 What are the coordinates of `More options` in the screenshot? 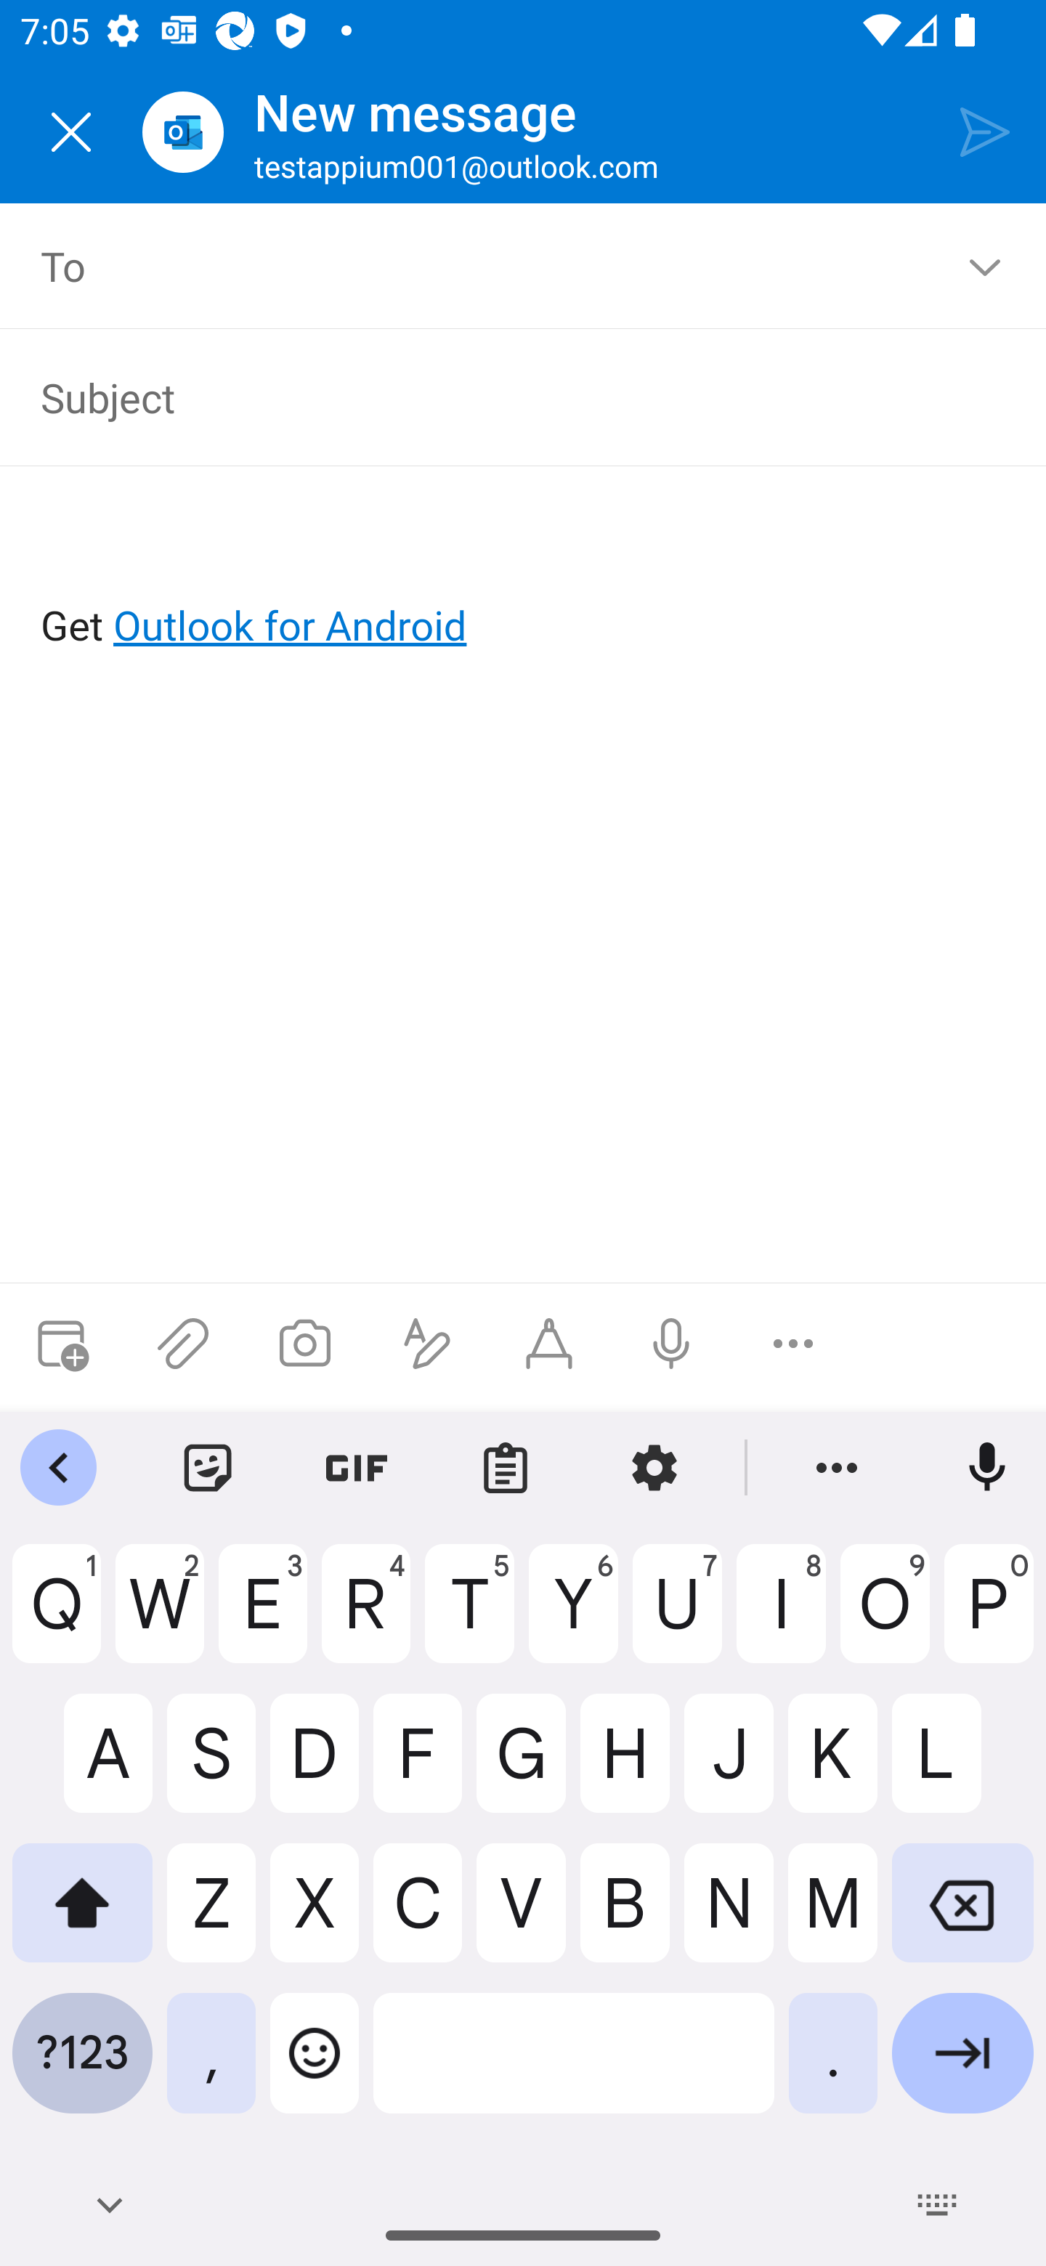 It's located at (793, 1344).